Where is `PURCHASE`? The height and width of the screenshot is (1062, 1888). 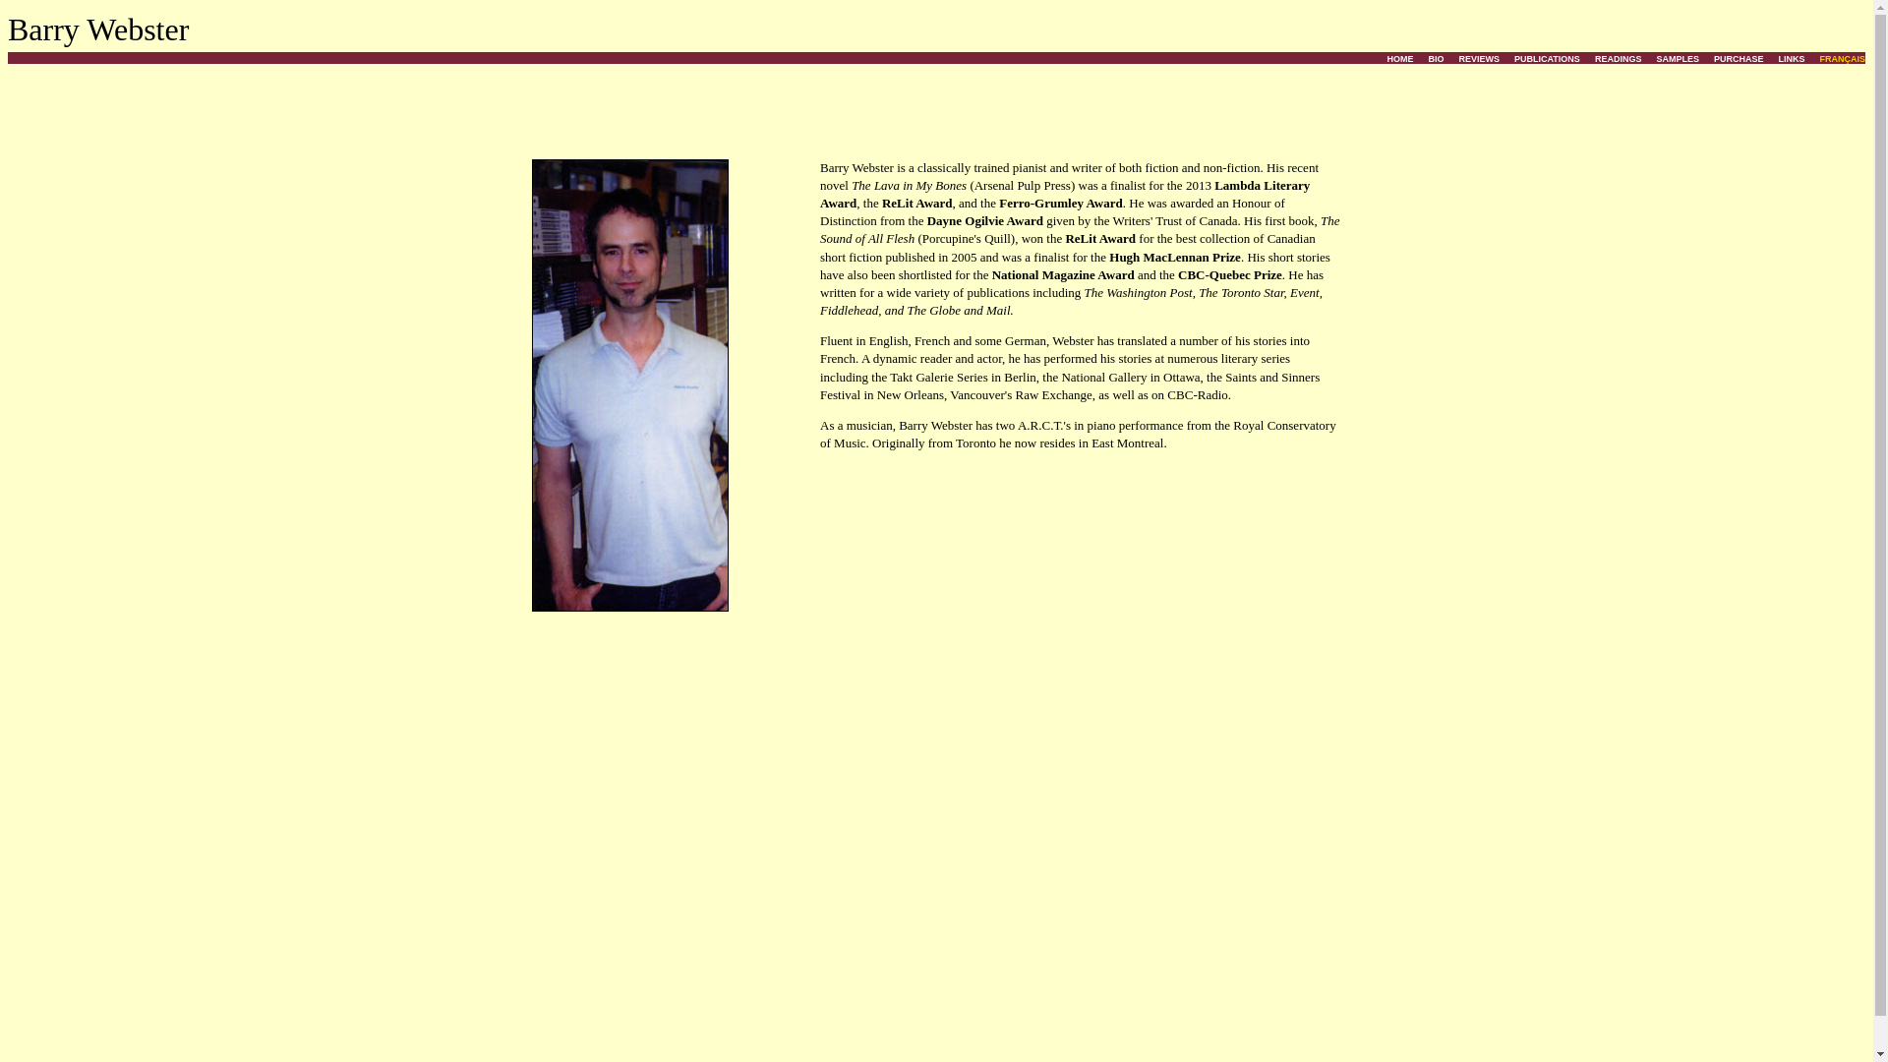 PURCHASE is located at coordinates (1739, 59).